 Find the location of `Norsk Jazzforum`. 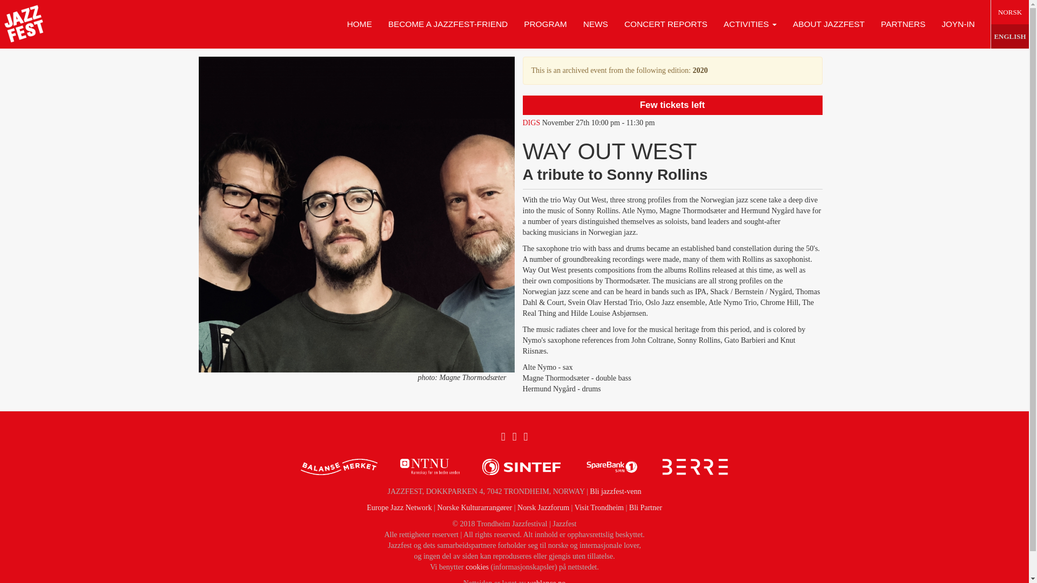

Norsk Jazzforum is located at coordinates (543, 507).